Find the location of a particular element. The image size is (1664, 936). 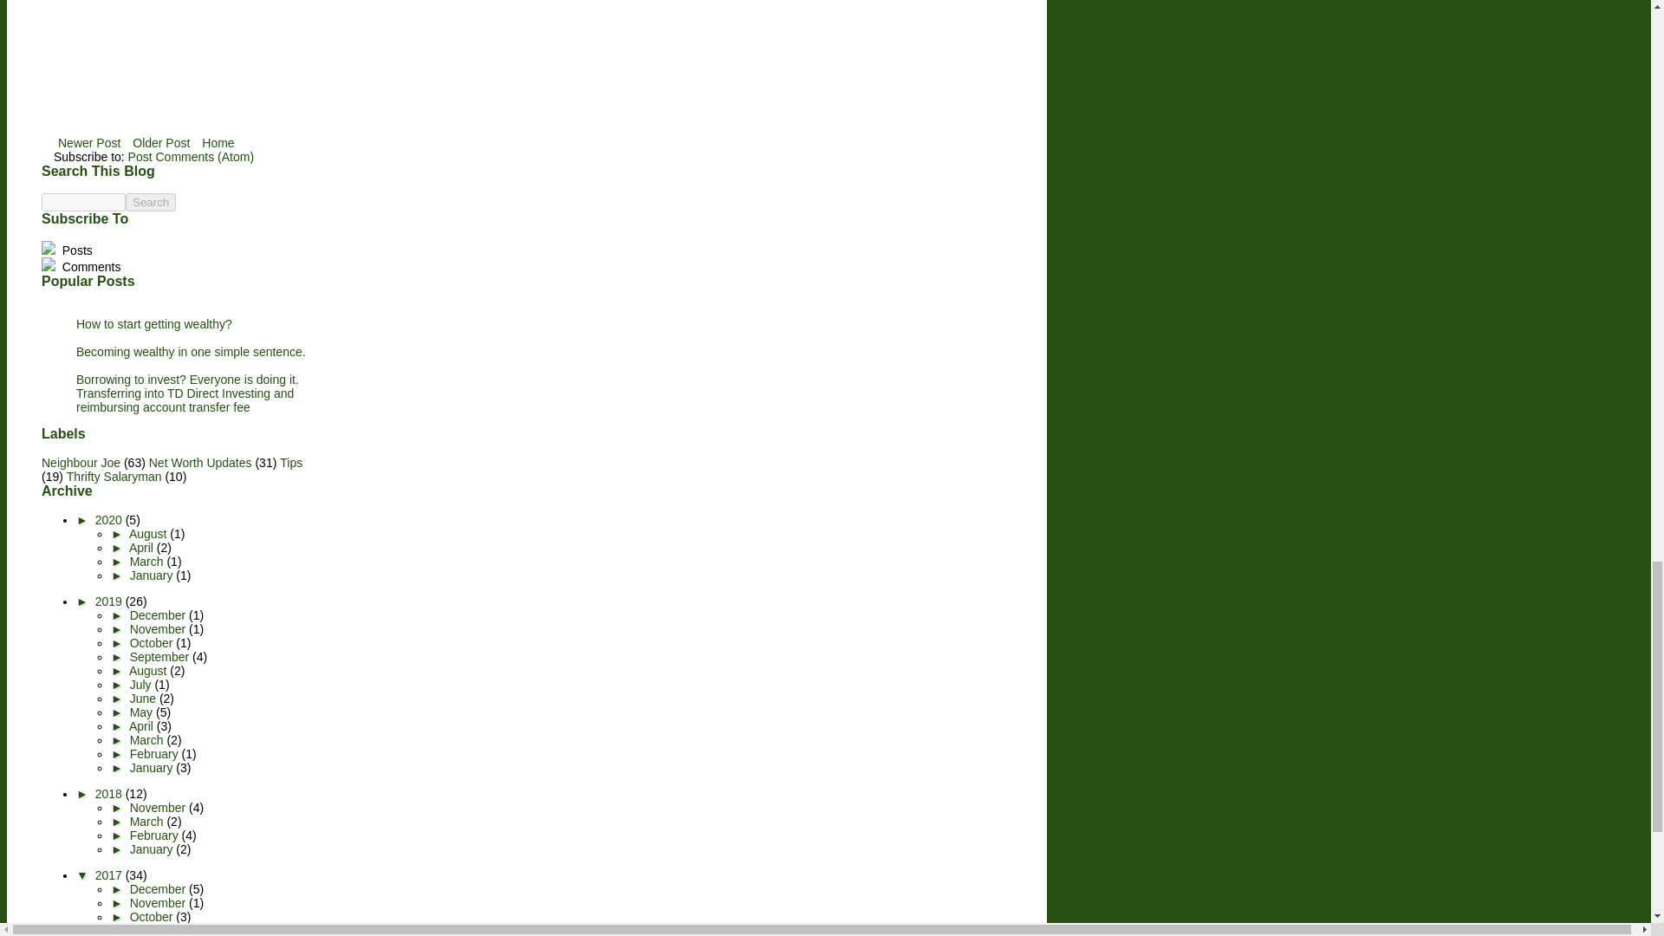

Search is located at coordinates (151, 202).